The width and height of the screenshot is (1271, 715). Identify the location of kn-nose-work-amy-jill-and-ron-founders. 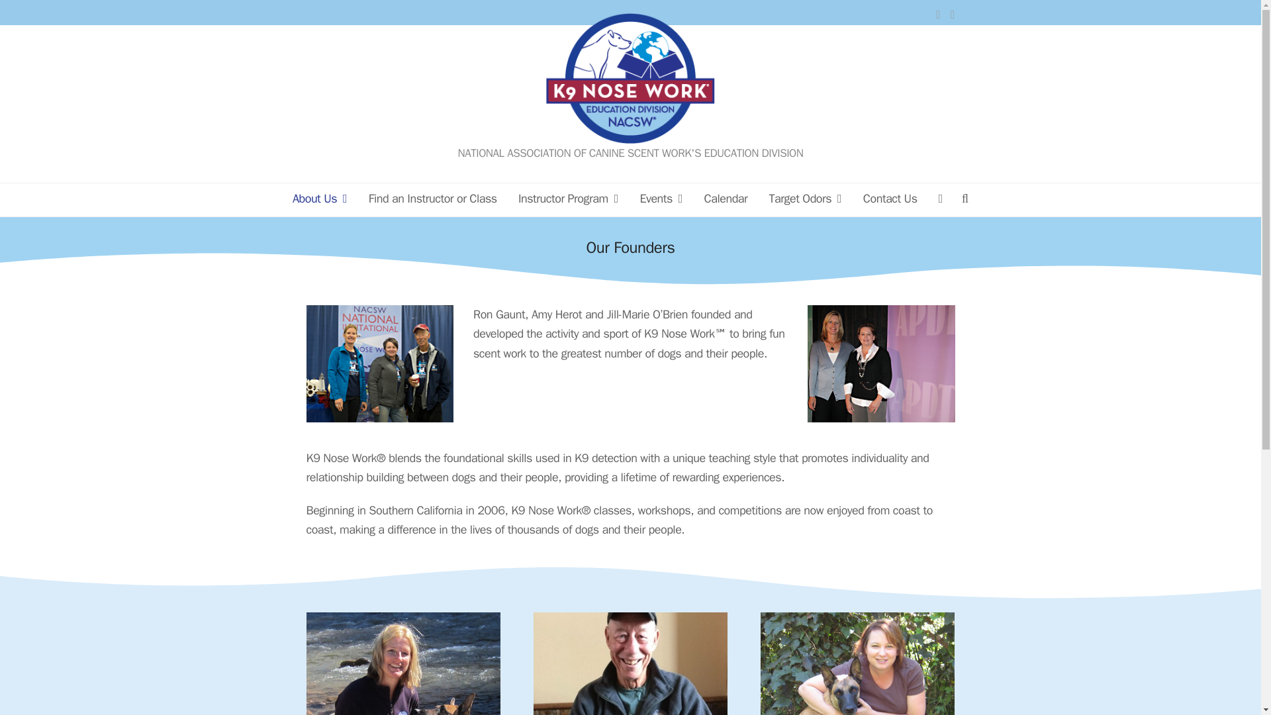
(380, 364).